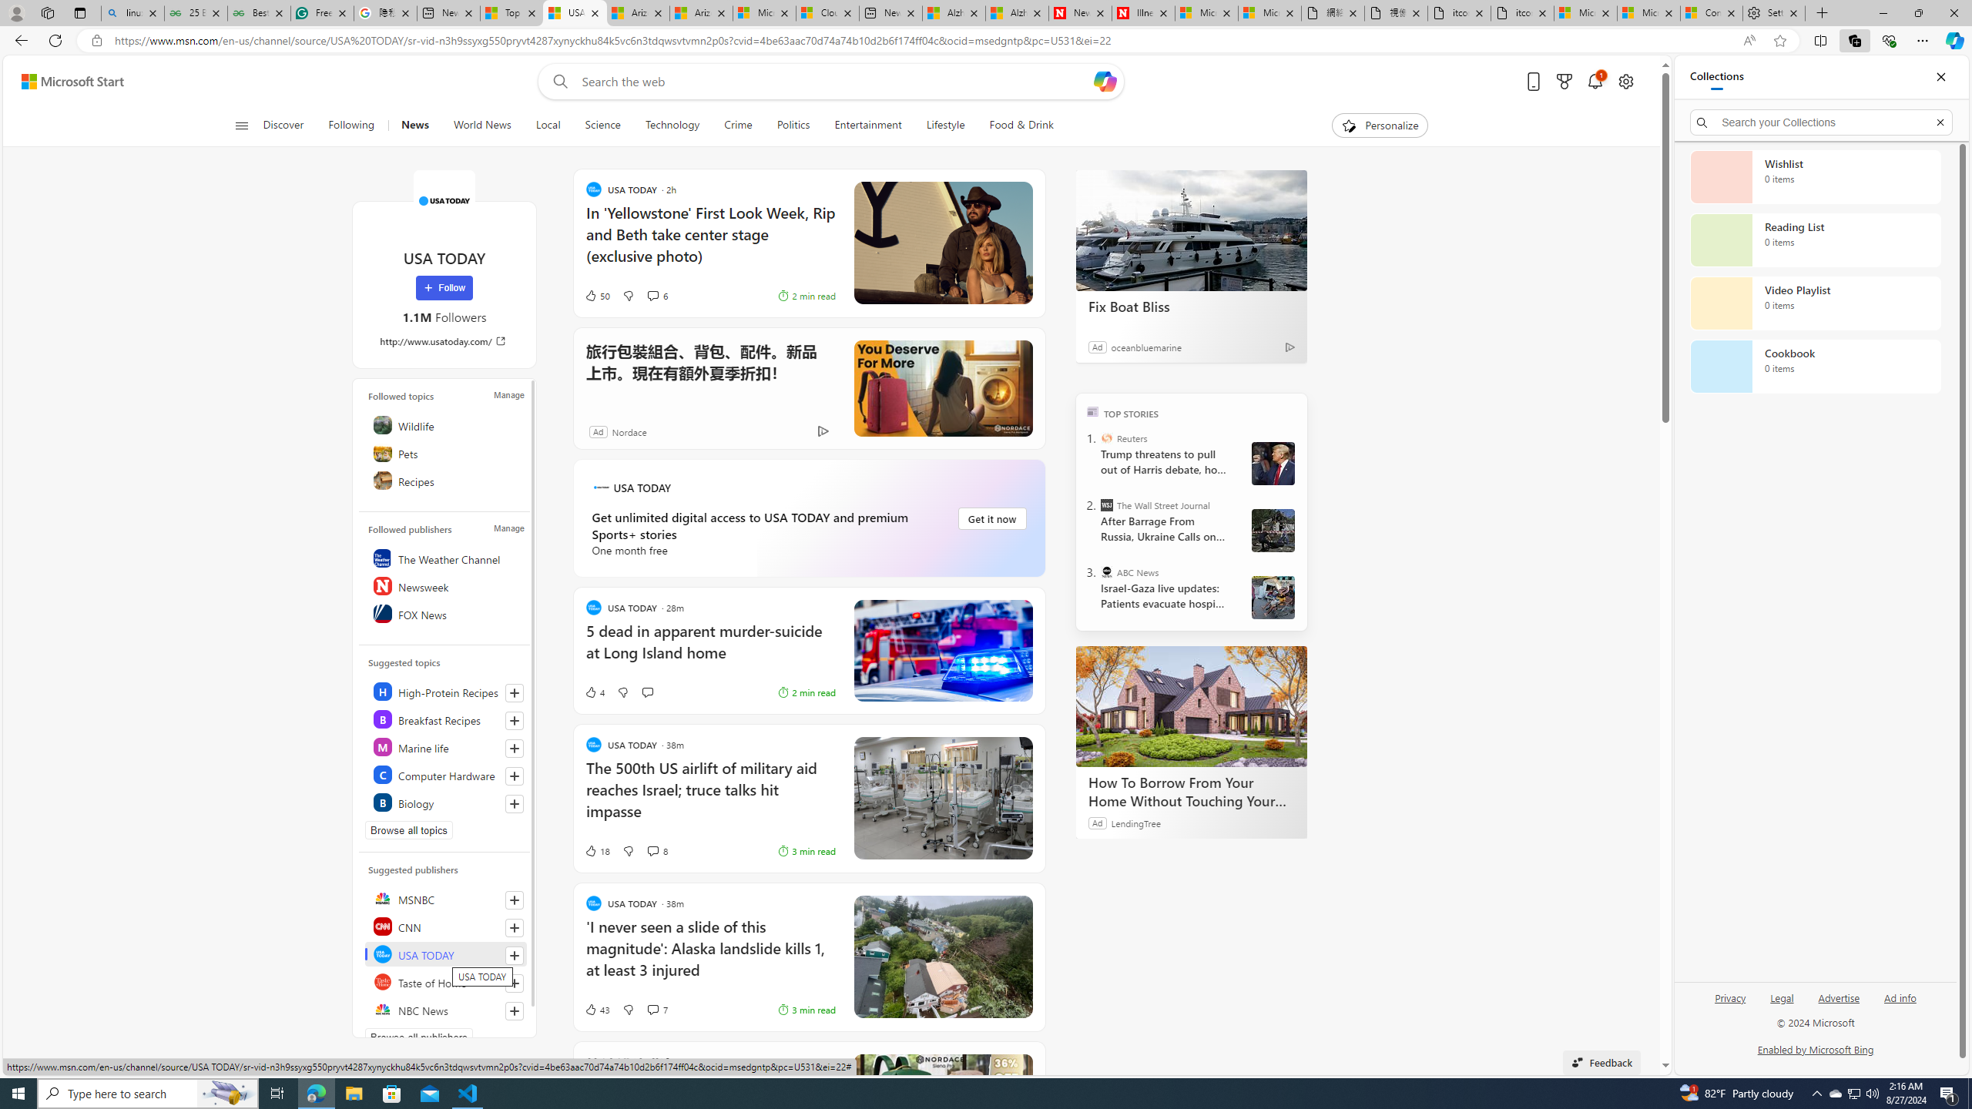  Describe the element at coordinates (710, 649) in the screenshot. I see `5 dead in apparent murder-suicide at Long Island home` at that location.